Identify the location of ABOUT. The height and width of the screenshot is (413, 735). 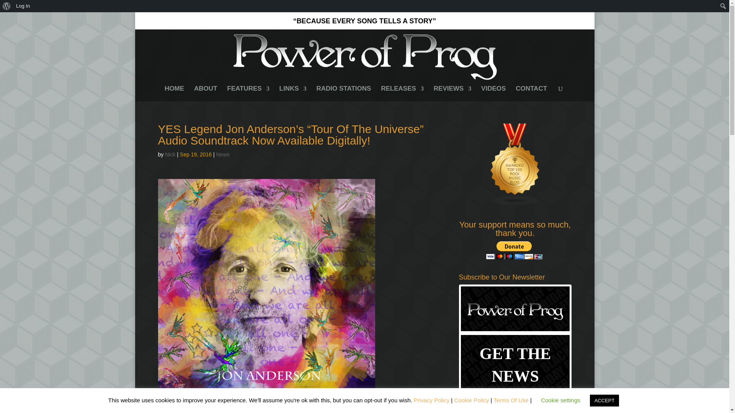
(205, 93).